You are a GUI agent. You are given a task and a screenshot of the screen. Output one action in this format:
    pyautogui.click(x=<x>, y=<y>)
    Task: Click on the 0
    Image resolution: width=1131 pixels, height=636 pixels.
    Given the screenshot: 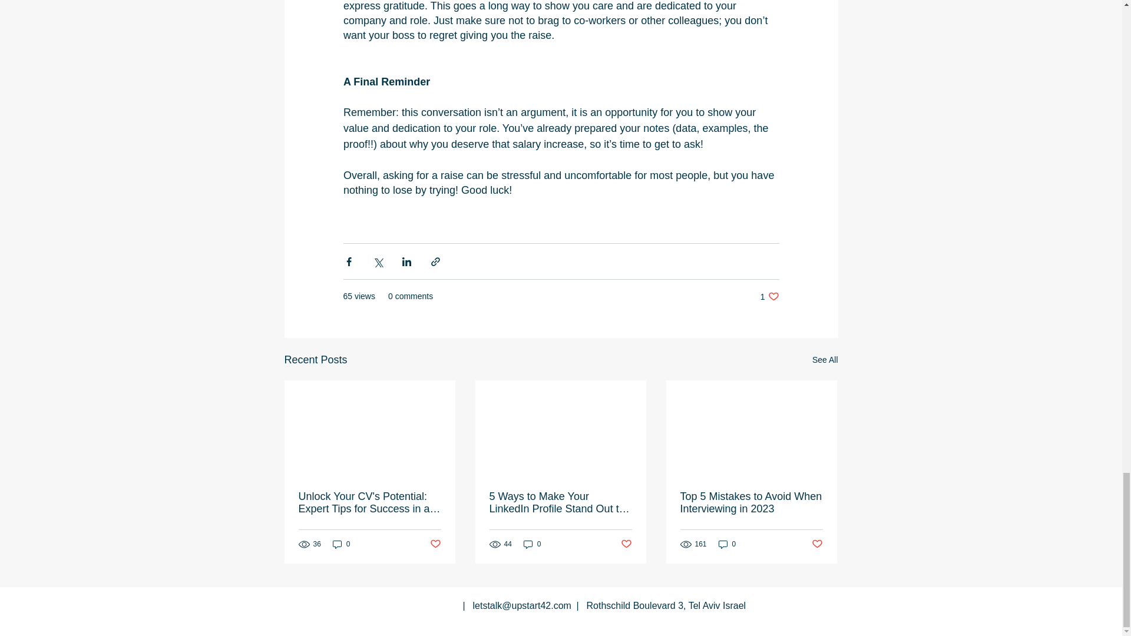 What is the action you would take?
    pyautogui.click(x=727, y=544)
    